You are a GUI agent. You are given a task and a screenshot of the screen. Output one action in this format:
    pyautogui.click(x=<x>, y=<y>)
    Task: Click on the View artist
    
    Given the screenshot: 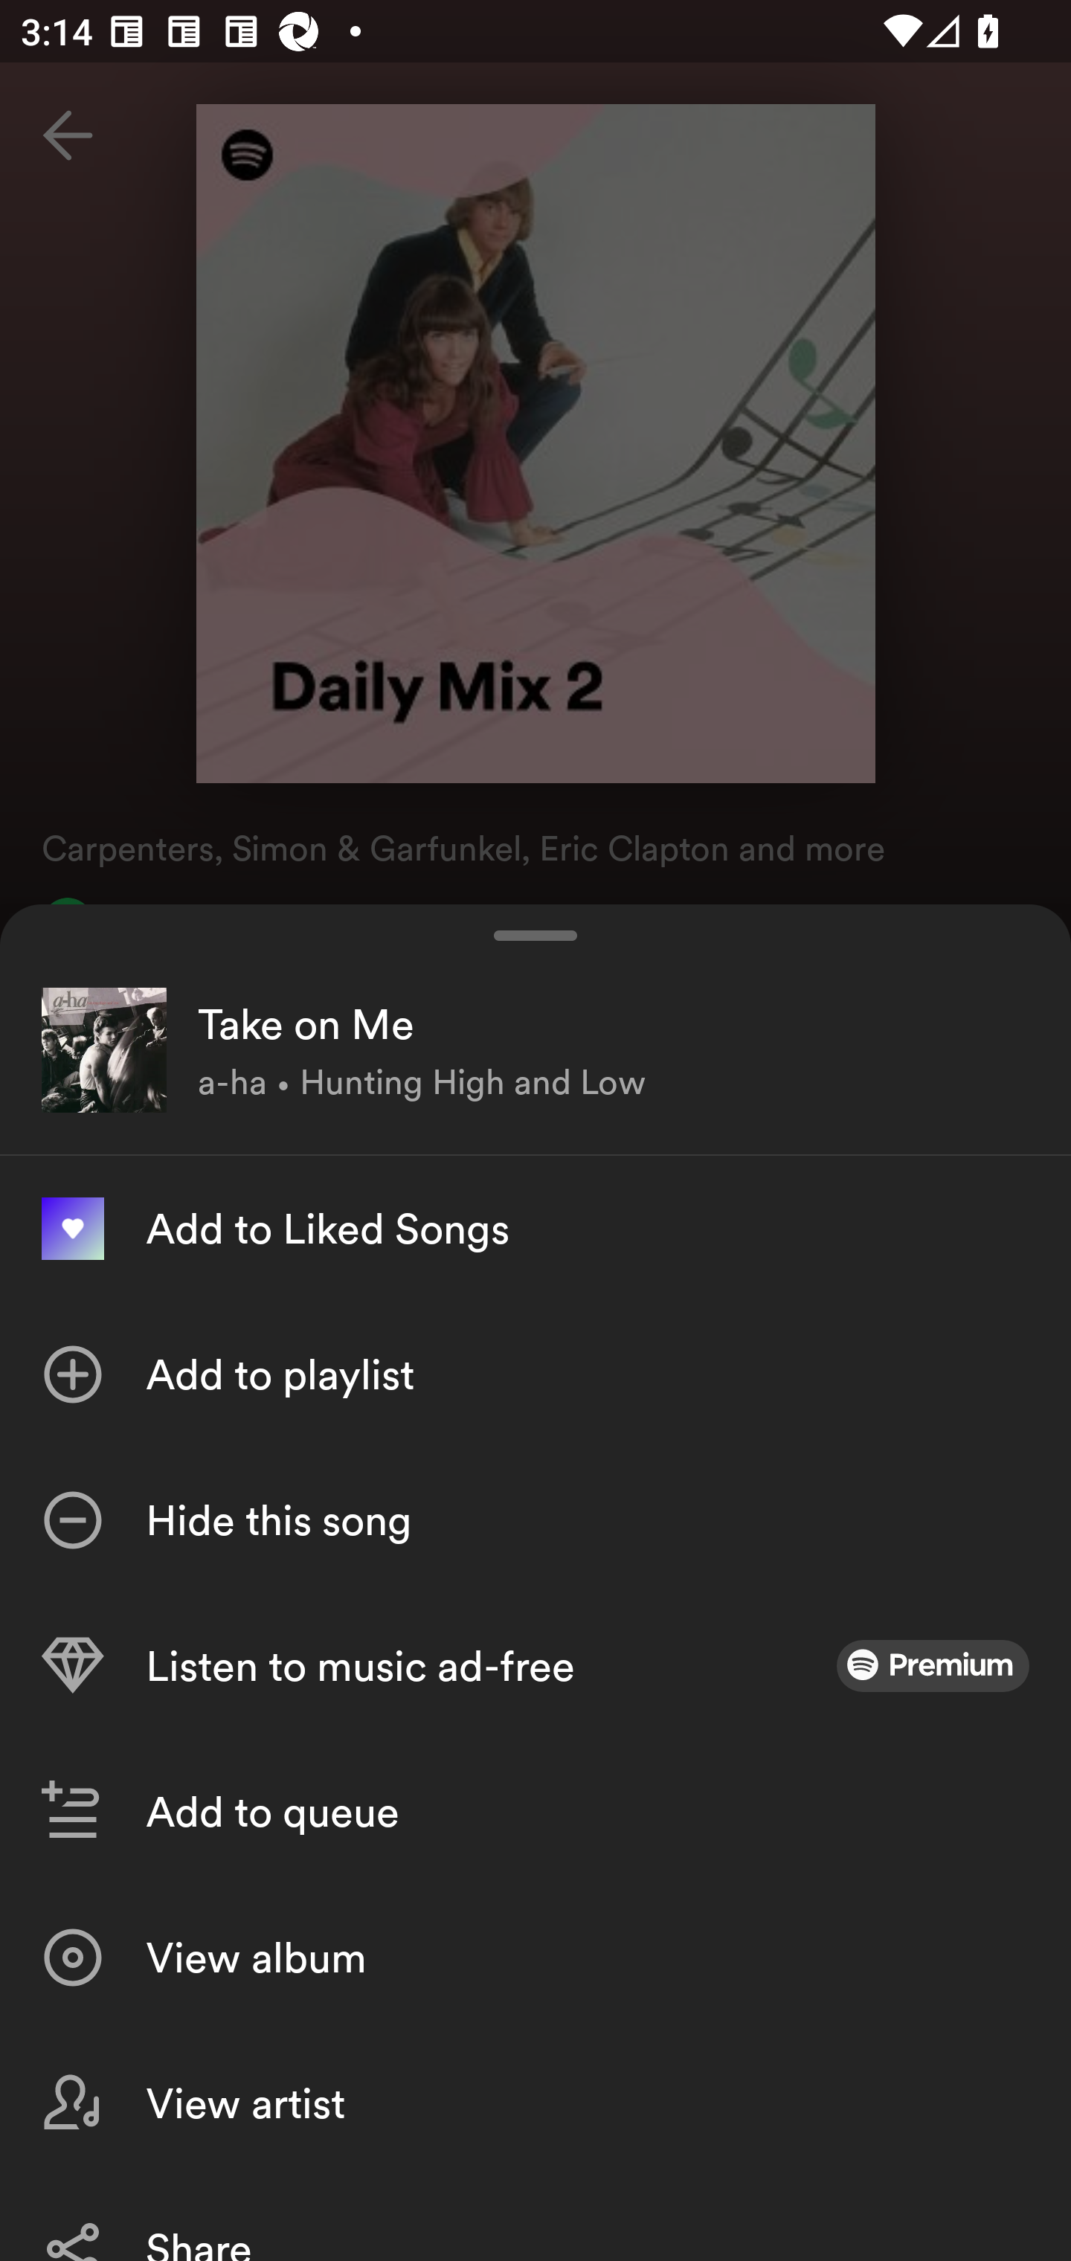 What is the action you would take?
    pyautogui.click(x=535, y=2102)
    